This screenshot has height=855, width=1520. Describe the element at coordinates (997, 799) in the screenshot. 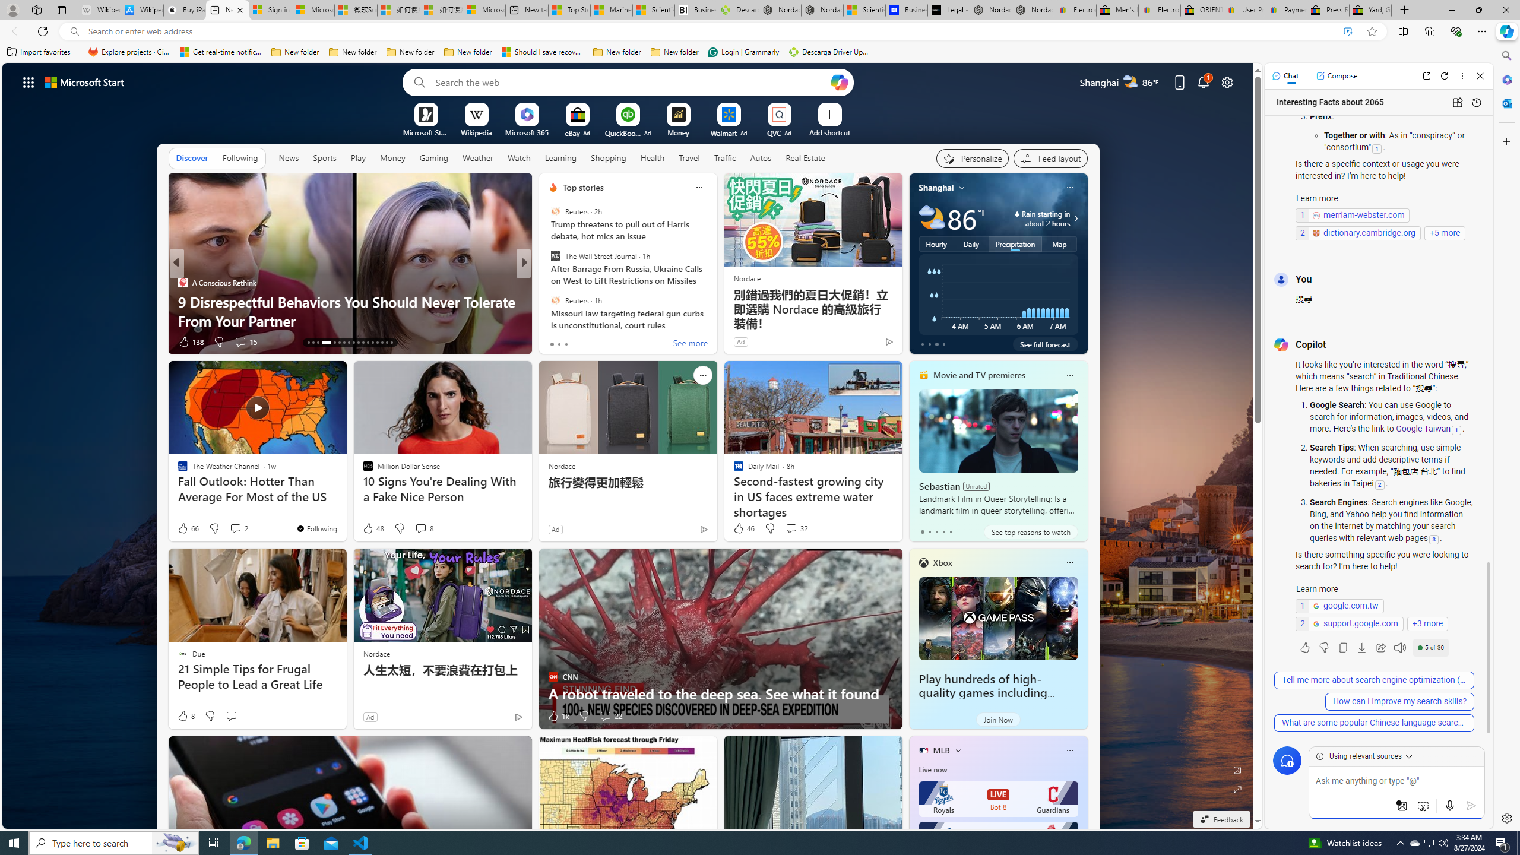

I see `Royals LIVE Bot 8 Guardians` at that location.